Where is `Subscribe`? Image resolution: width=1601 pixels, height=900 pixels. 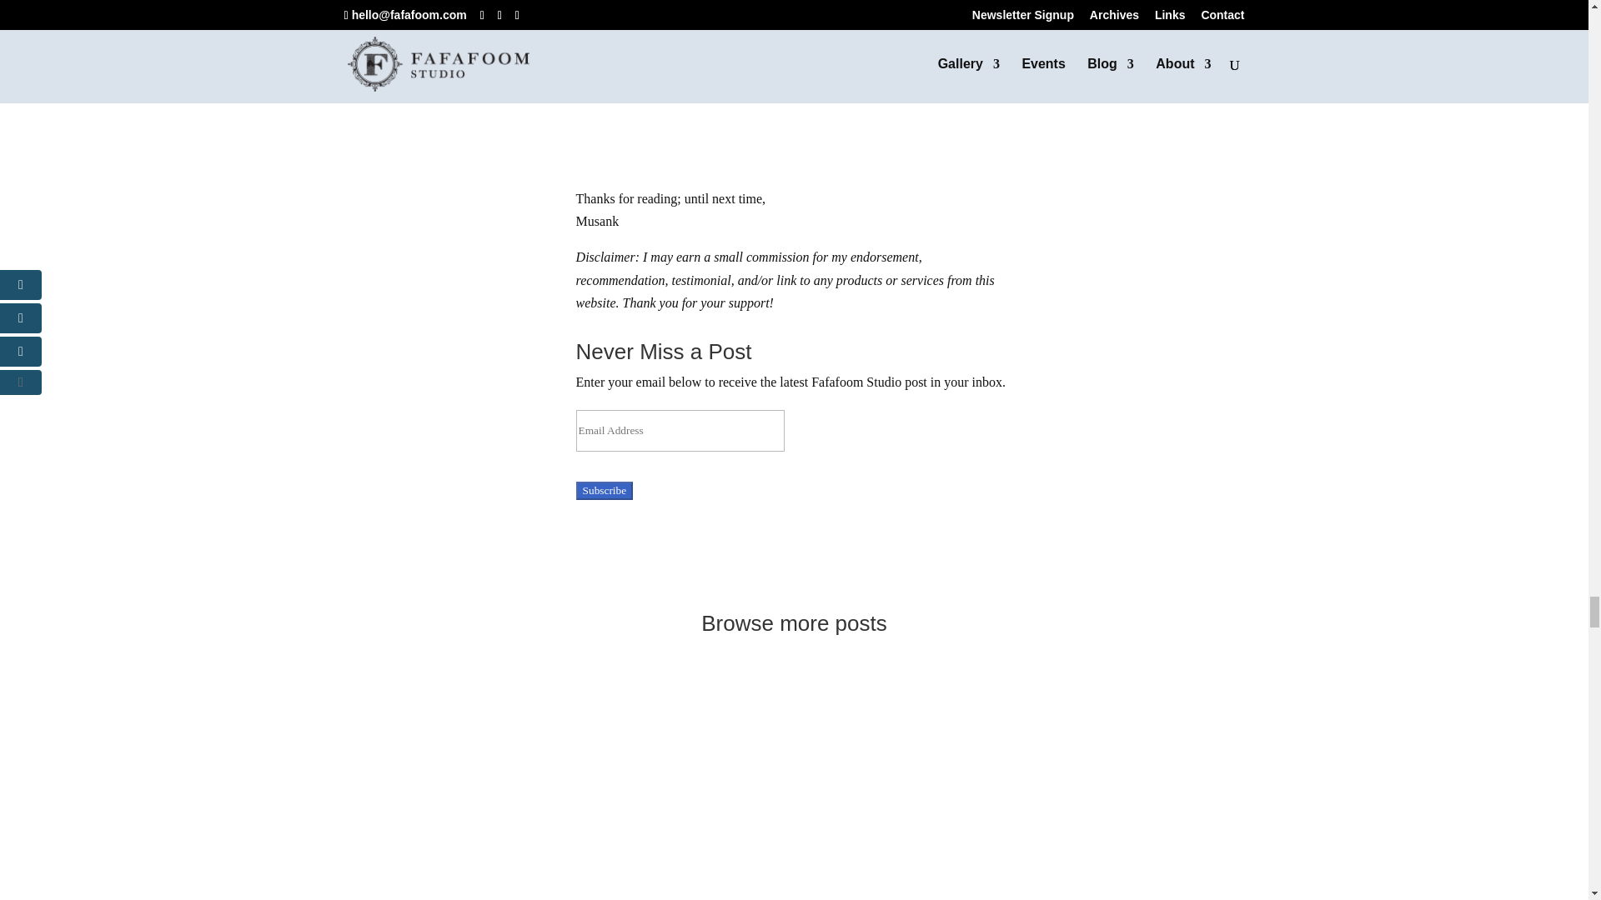
Subscribe is located at coordinates (605, 490).